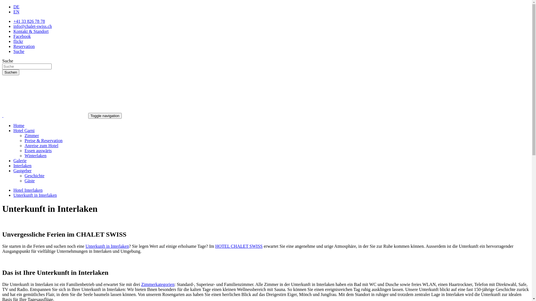  What do you see at coordinates (22, 171) in the screenshot?
I see `Gastgeber` at bounding box center [22, 171].